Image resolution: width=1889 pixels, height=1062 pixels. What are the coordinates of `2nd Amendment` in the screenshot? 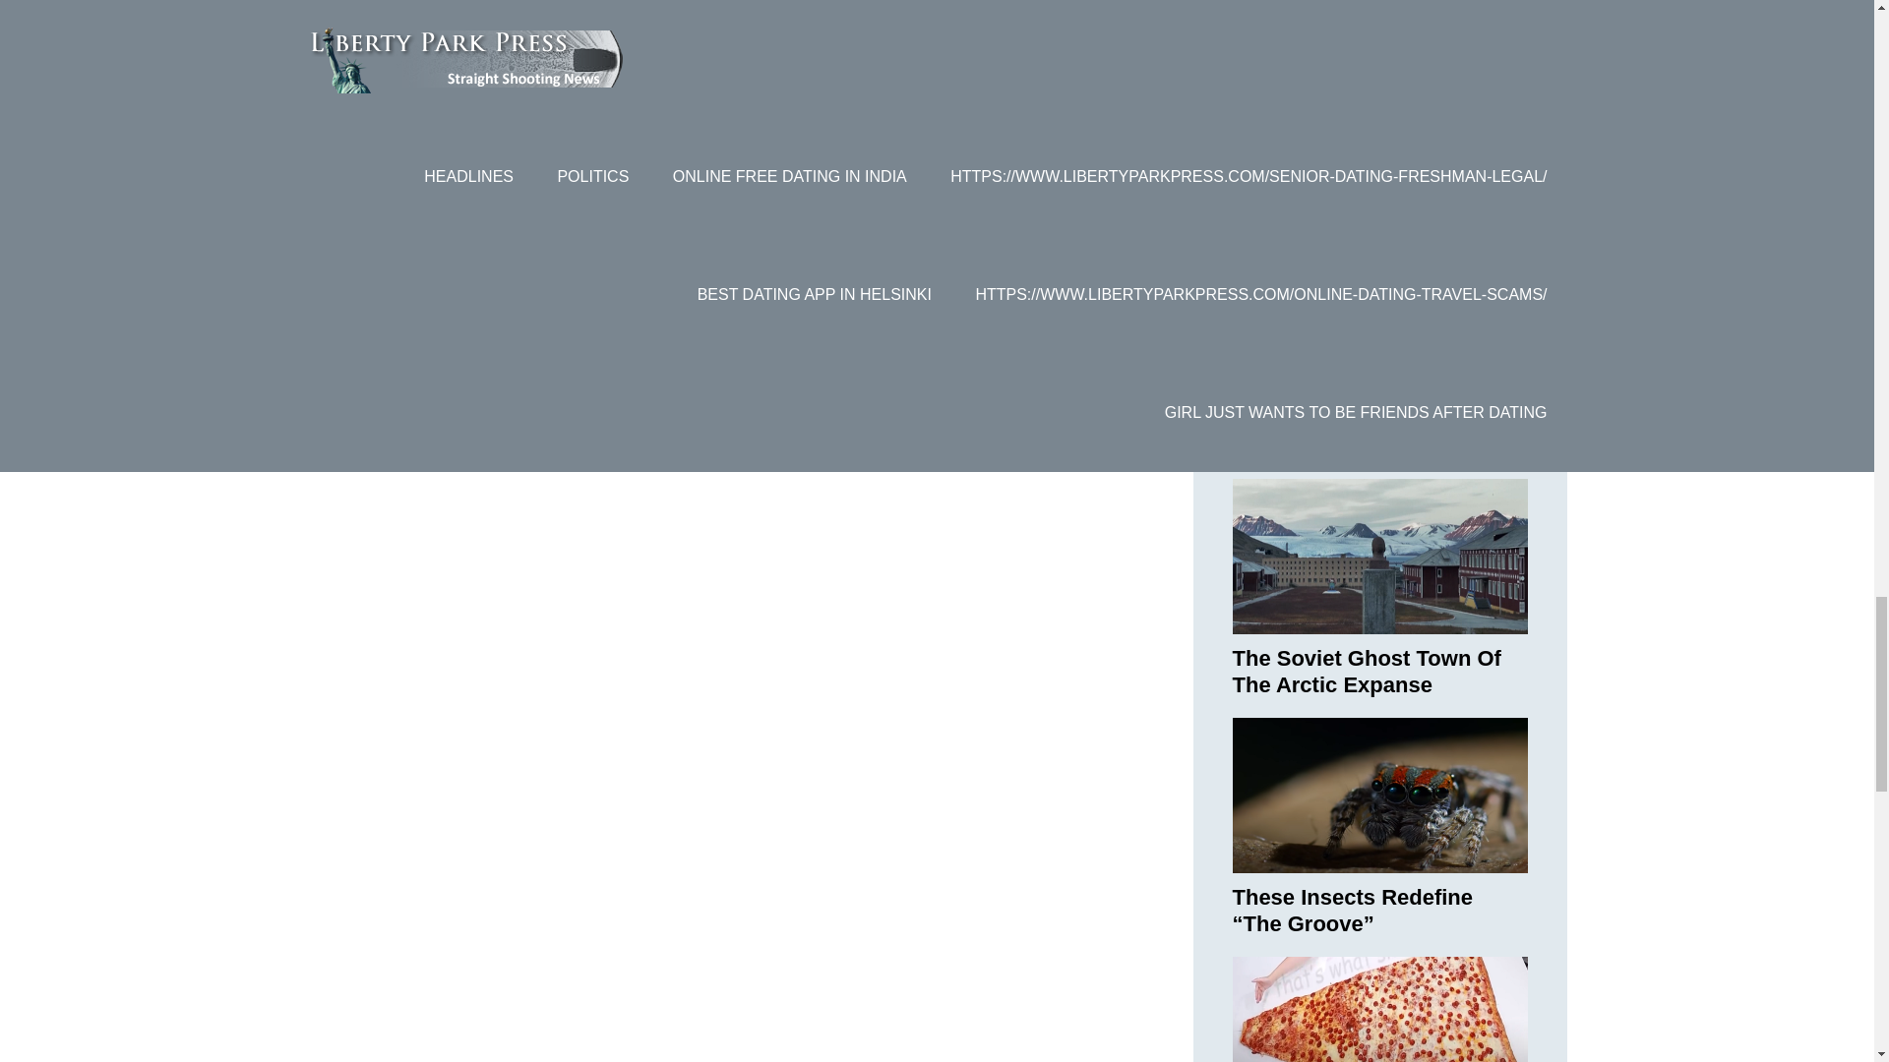 It's located at (533, 28).